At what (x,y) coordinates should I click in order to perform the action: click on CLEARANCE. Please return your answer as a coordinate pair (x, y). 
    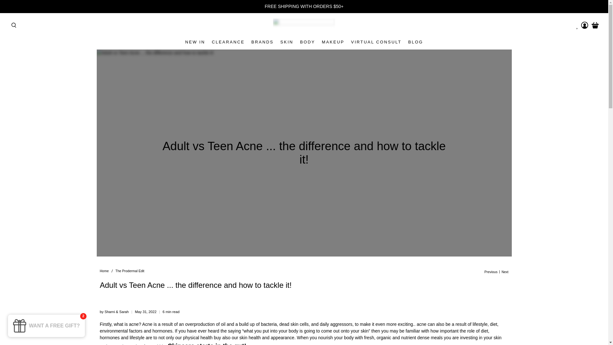
    Looking at the image, I should click on (228, 42).